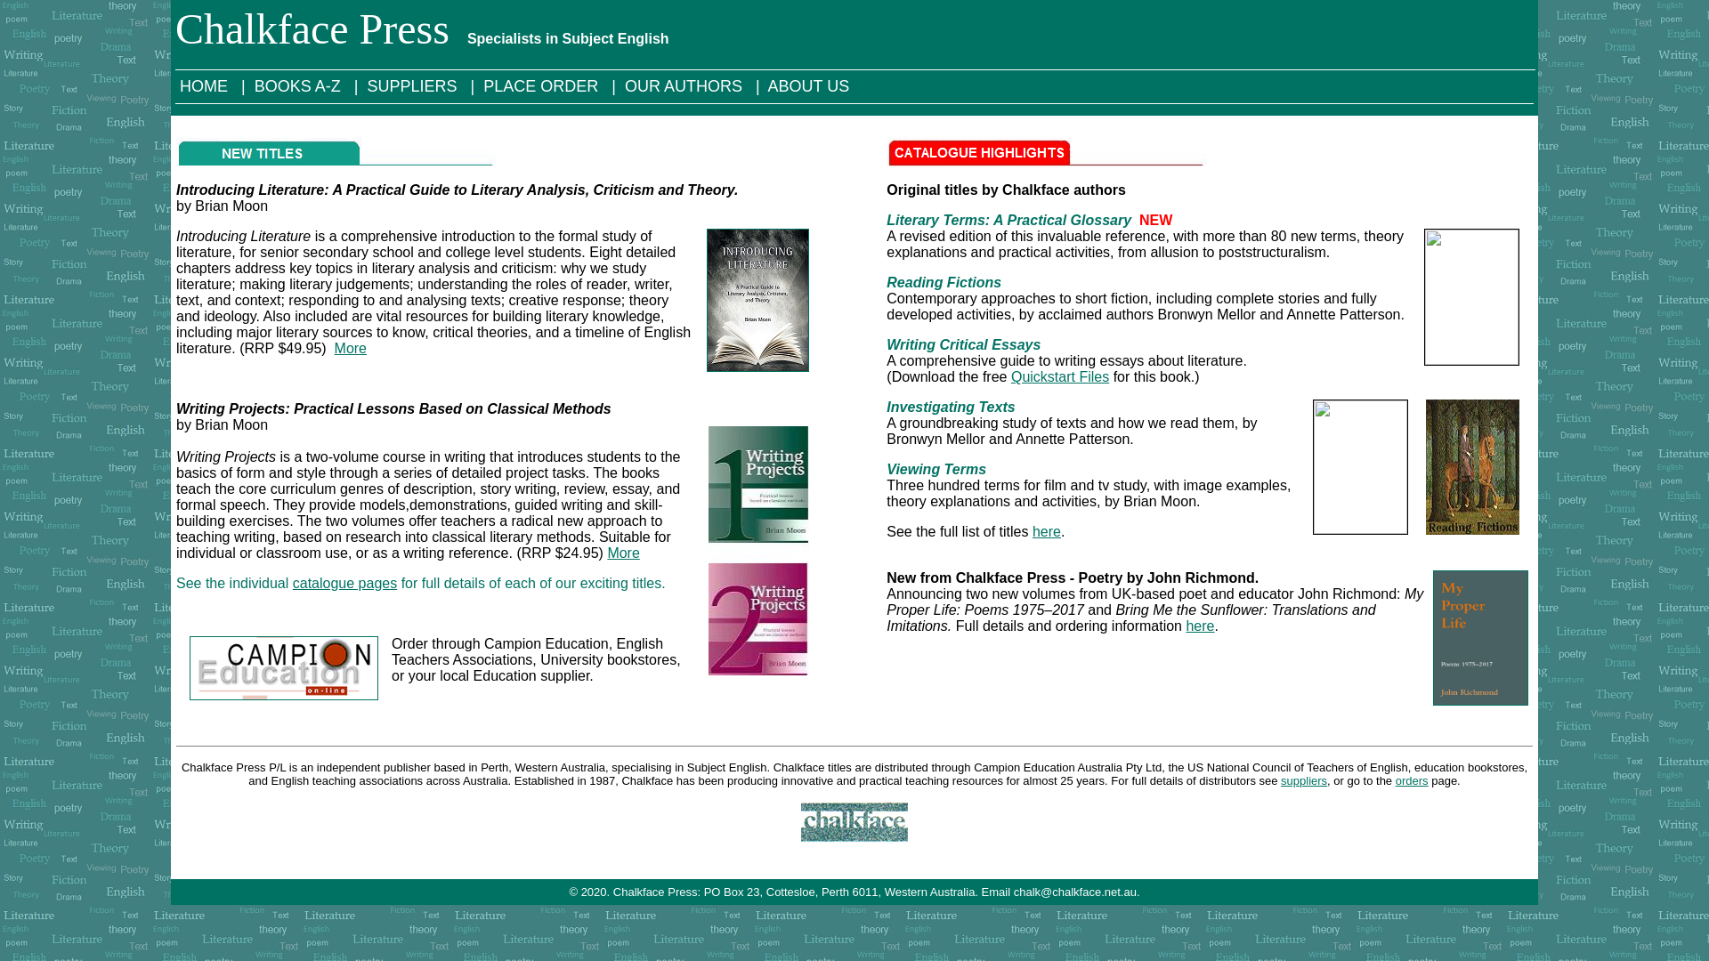 This screenshot has width=1709, height=961. Describe the element at coordinates (351, 349) in the screenshot. I see `More` at that location.